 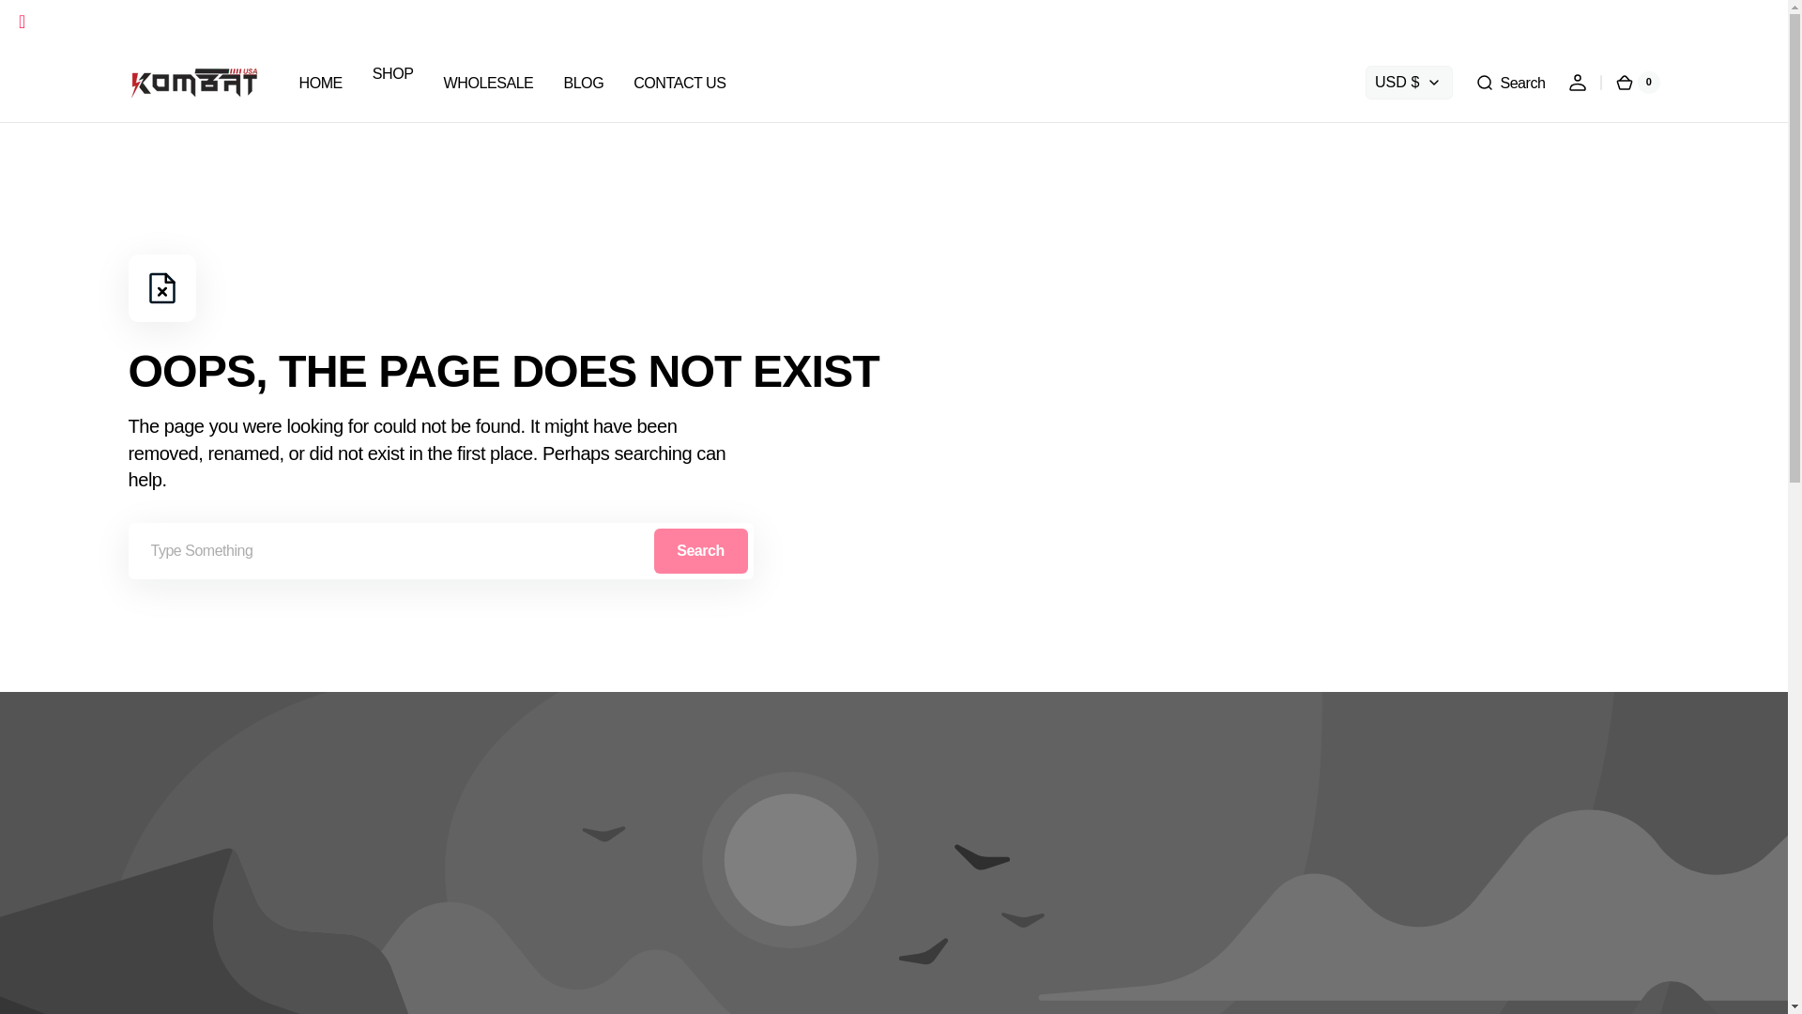 What do you see at coordinates (64, 21) in the screenshot?
I see `USA MMA` at bounding box center [64, 21].